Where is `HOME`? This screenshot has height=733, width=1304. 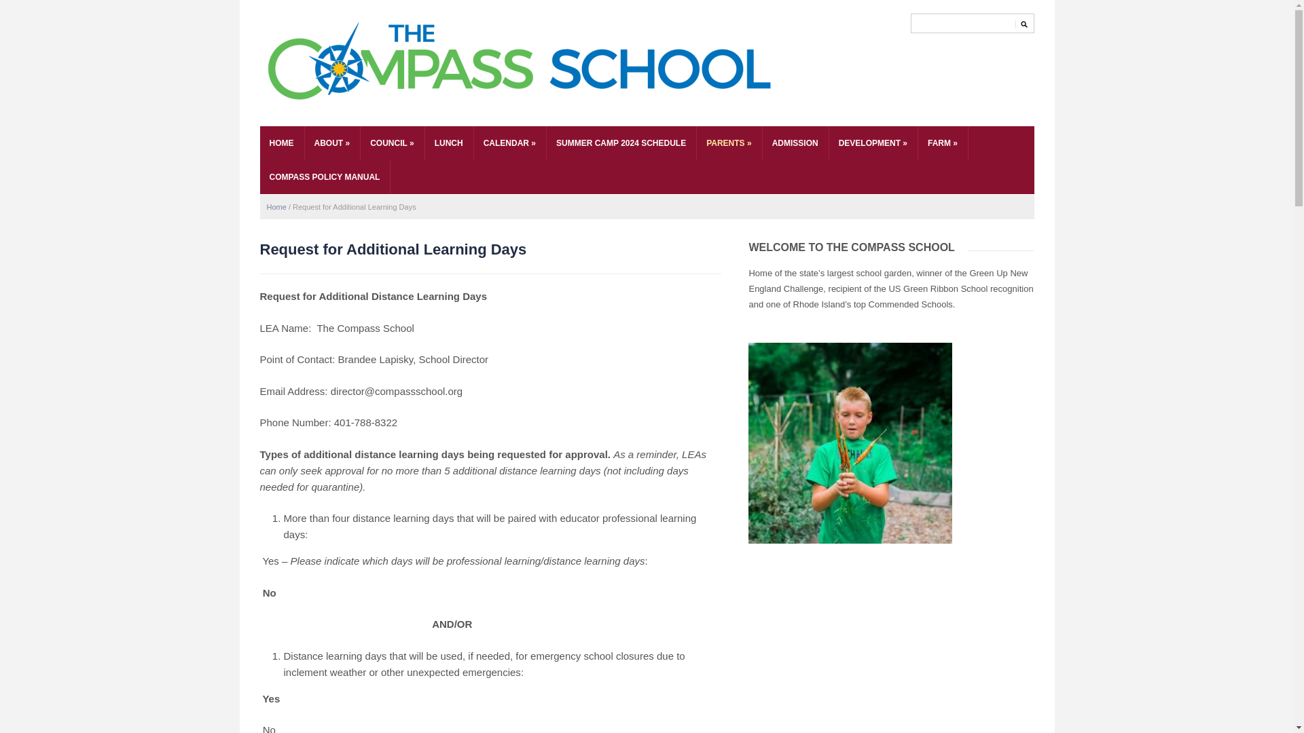 HOME is located at coordinates (281, 143).